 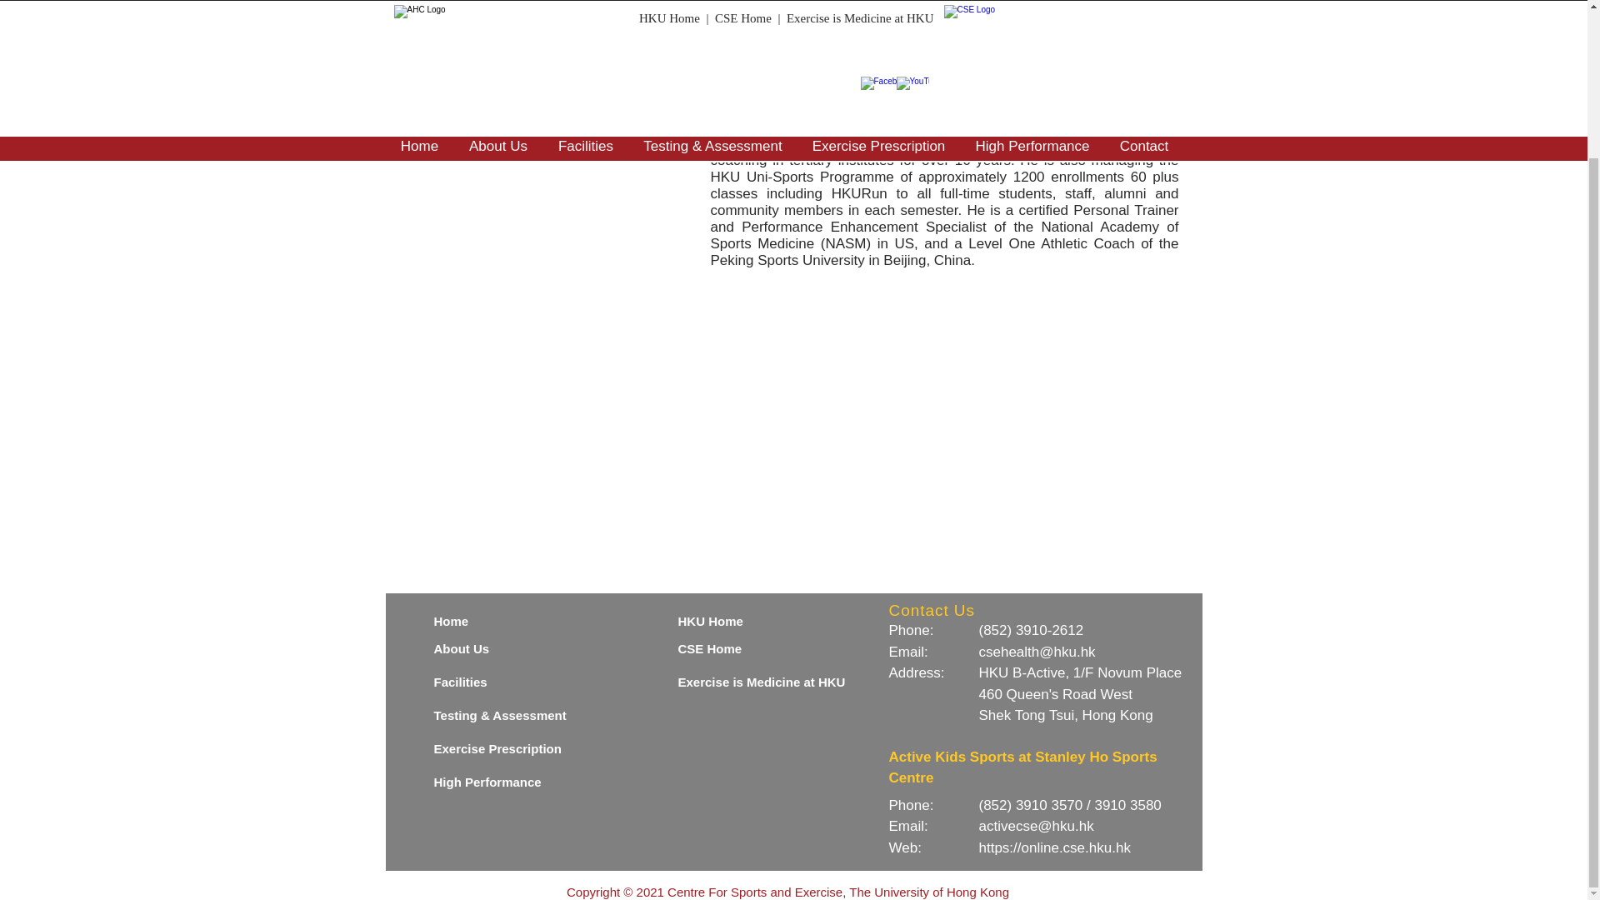 I want to click on Facilities, so click(x=505, y=682).